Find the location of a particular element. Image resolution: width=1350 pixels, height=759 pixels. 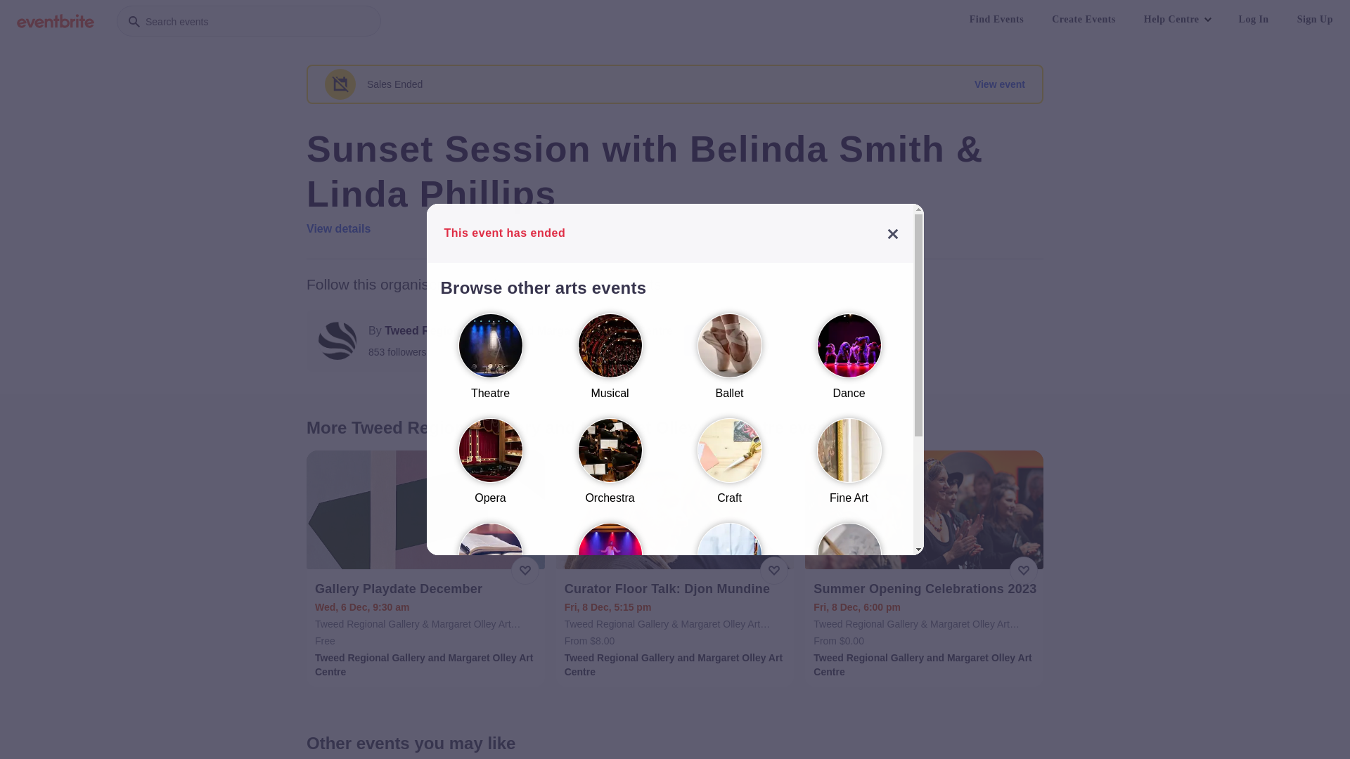

Ballet is located at coordinates (729, 363).